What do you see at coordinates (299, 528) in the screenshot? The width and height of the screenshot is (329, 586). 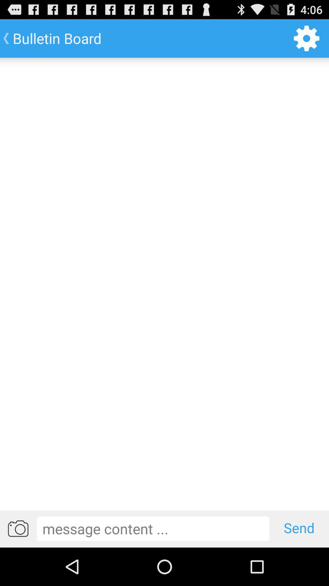 I see `tap app at the bottom right corner` at bounding box center [299, 528].